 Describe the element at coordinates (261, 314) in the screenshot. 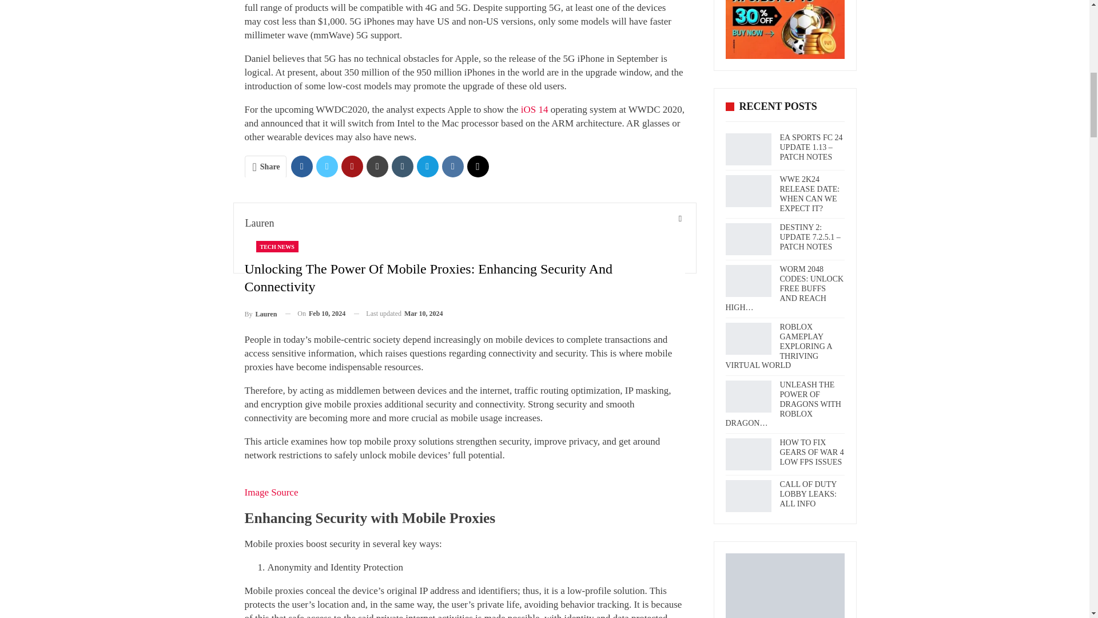

I see `By Lauren` at that location.